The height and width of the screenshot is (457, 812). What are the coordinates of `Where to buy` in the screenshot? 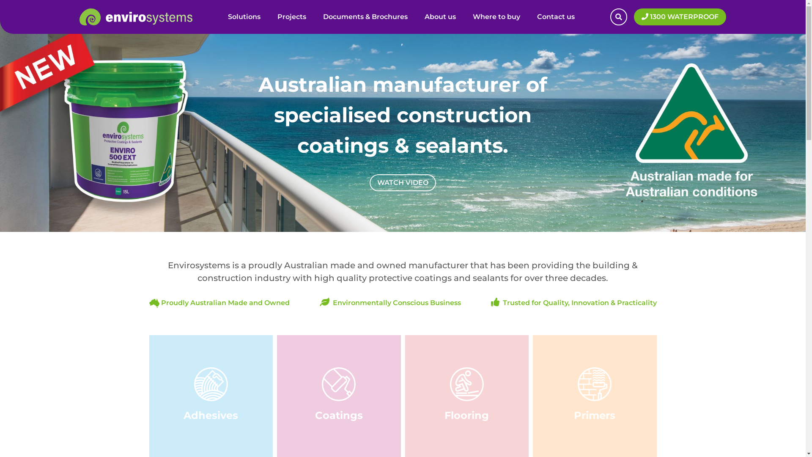 It's located at (497, 17).